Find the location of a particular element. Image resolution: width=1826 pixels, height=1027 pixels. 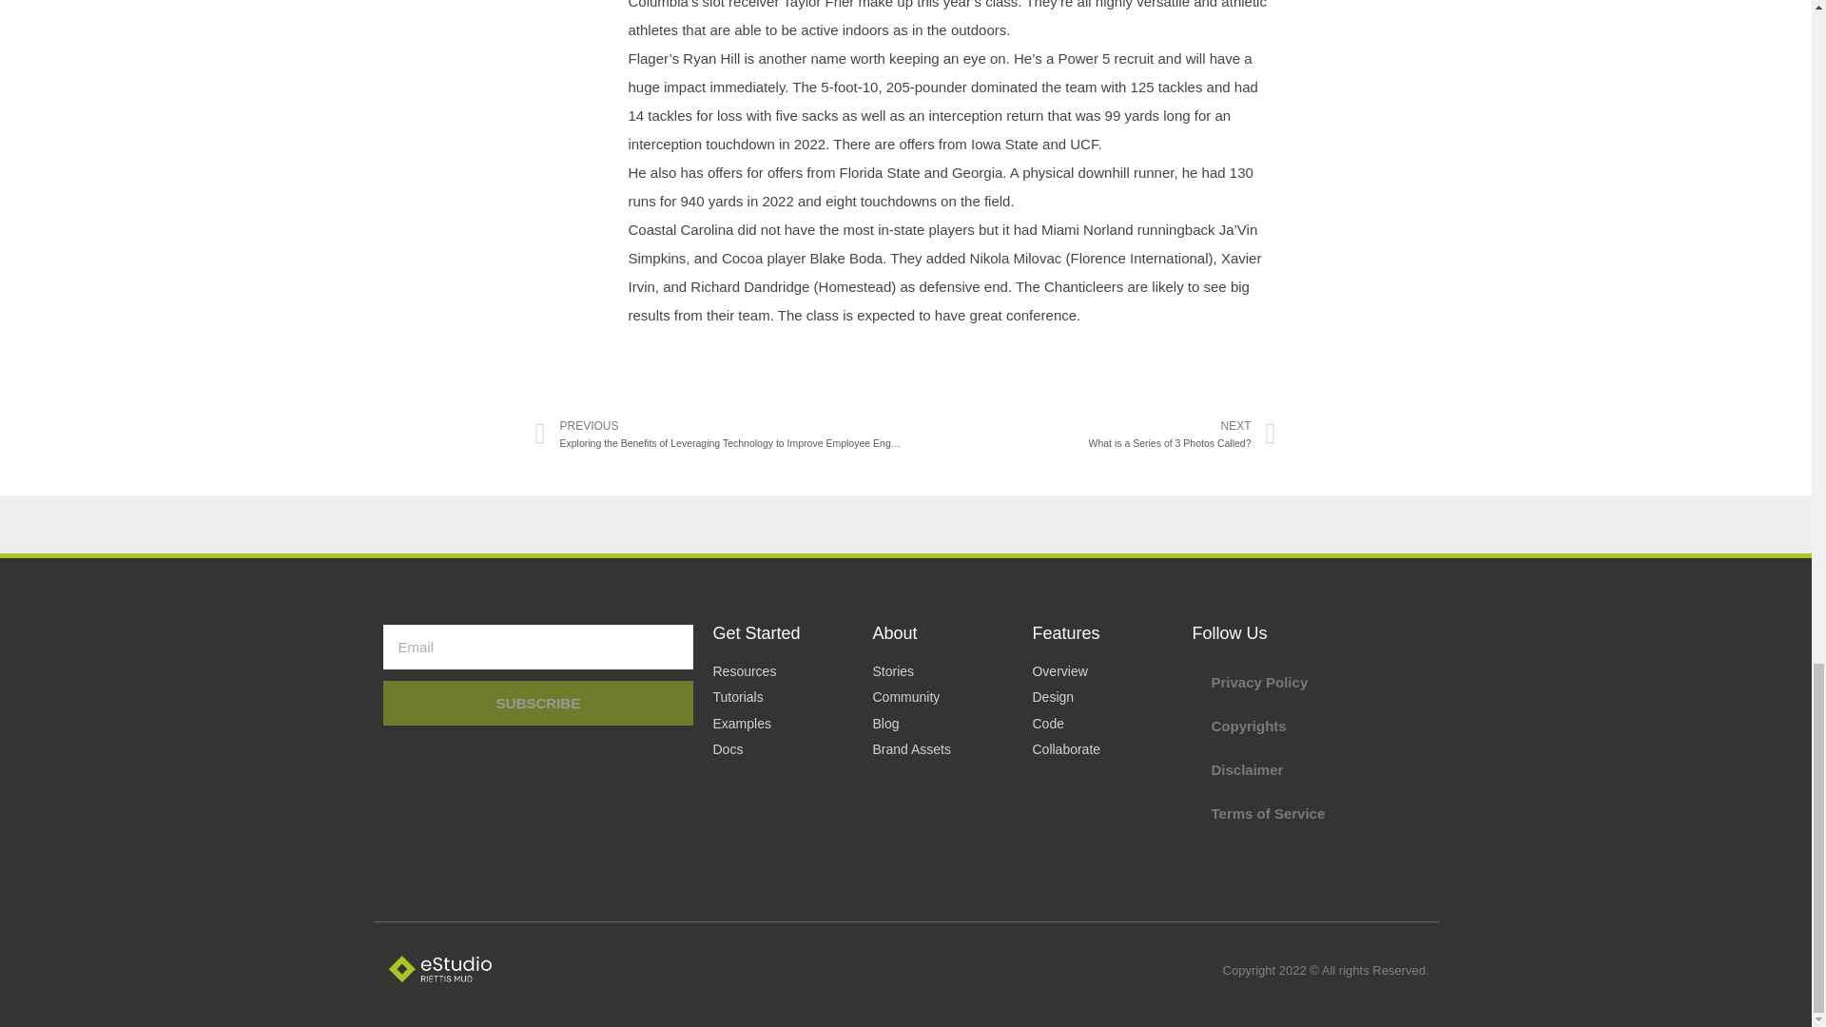

Terms of Service is located at coordinates (1310, 683).